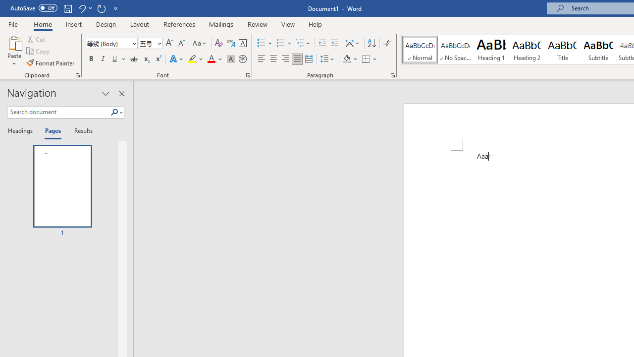 The width and height of the screenshot is (634, 357). I want to click on Design, so click(106, 24).